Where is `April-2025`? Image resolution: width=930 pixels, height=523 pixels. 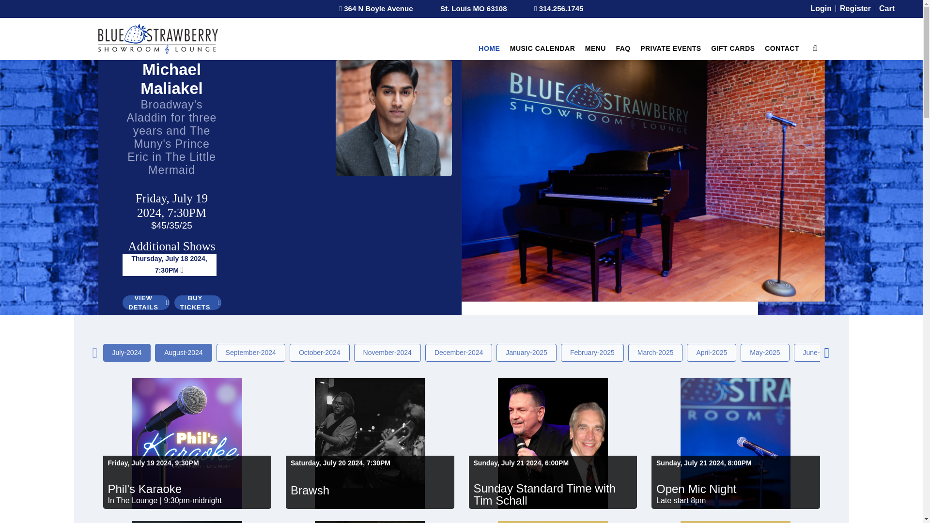
April-2025 is located at coordinates (712, 353).